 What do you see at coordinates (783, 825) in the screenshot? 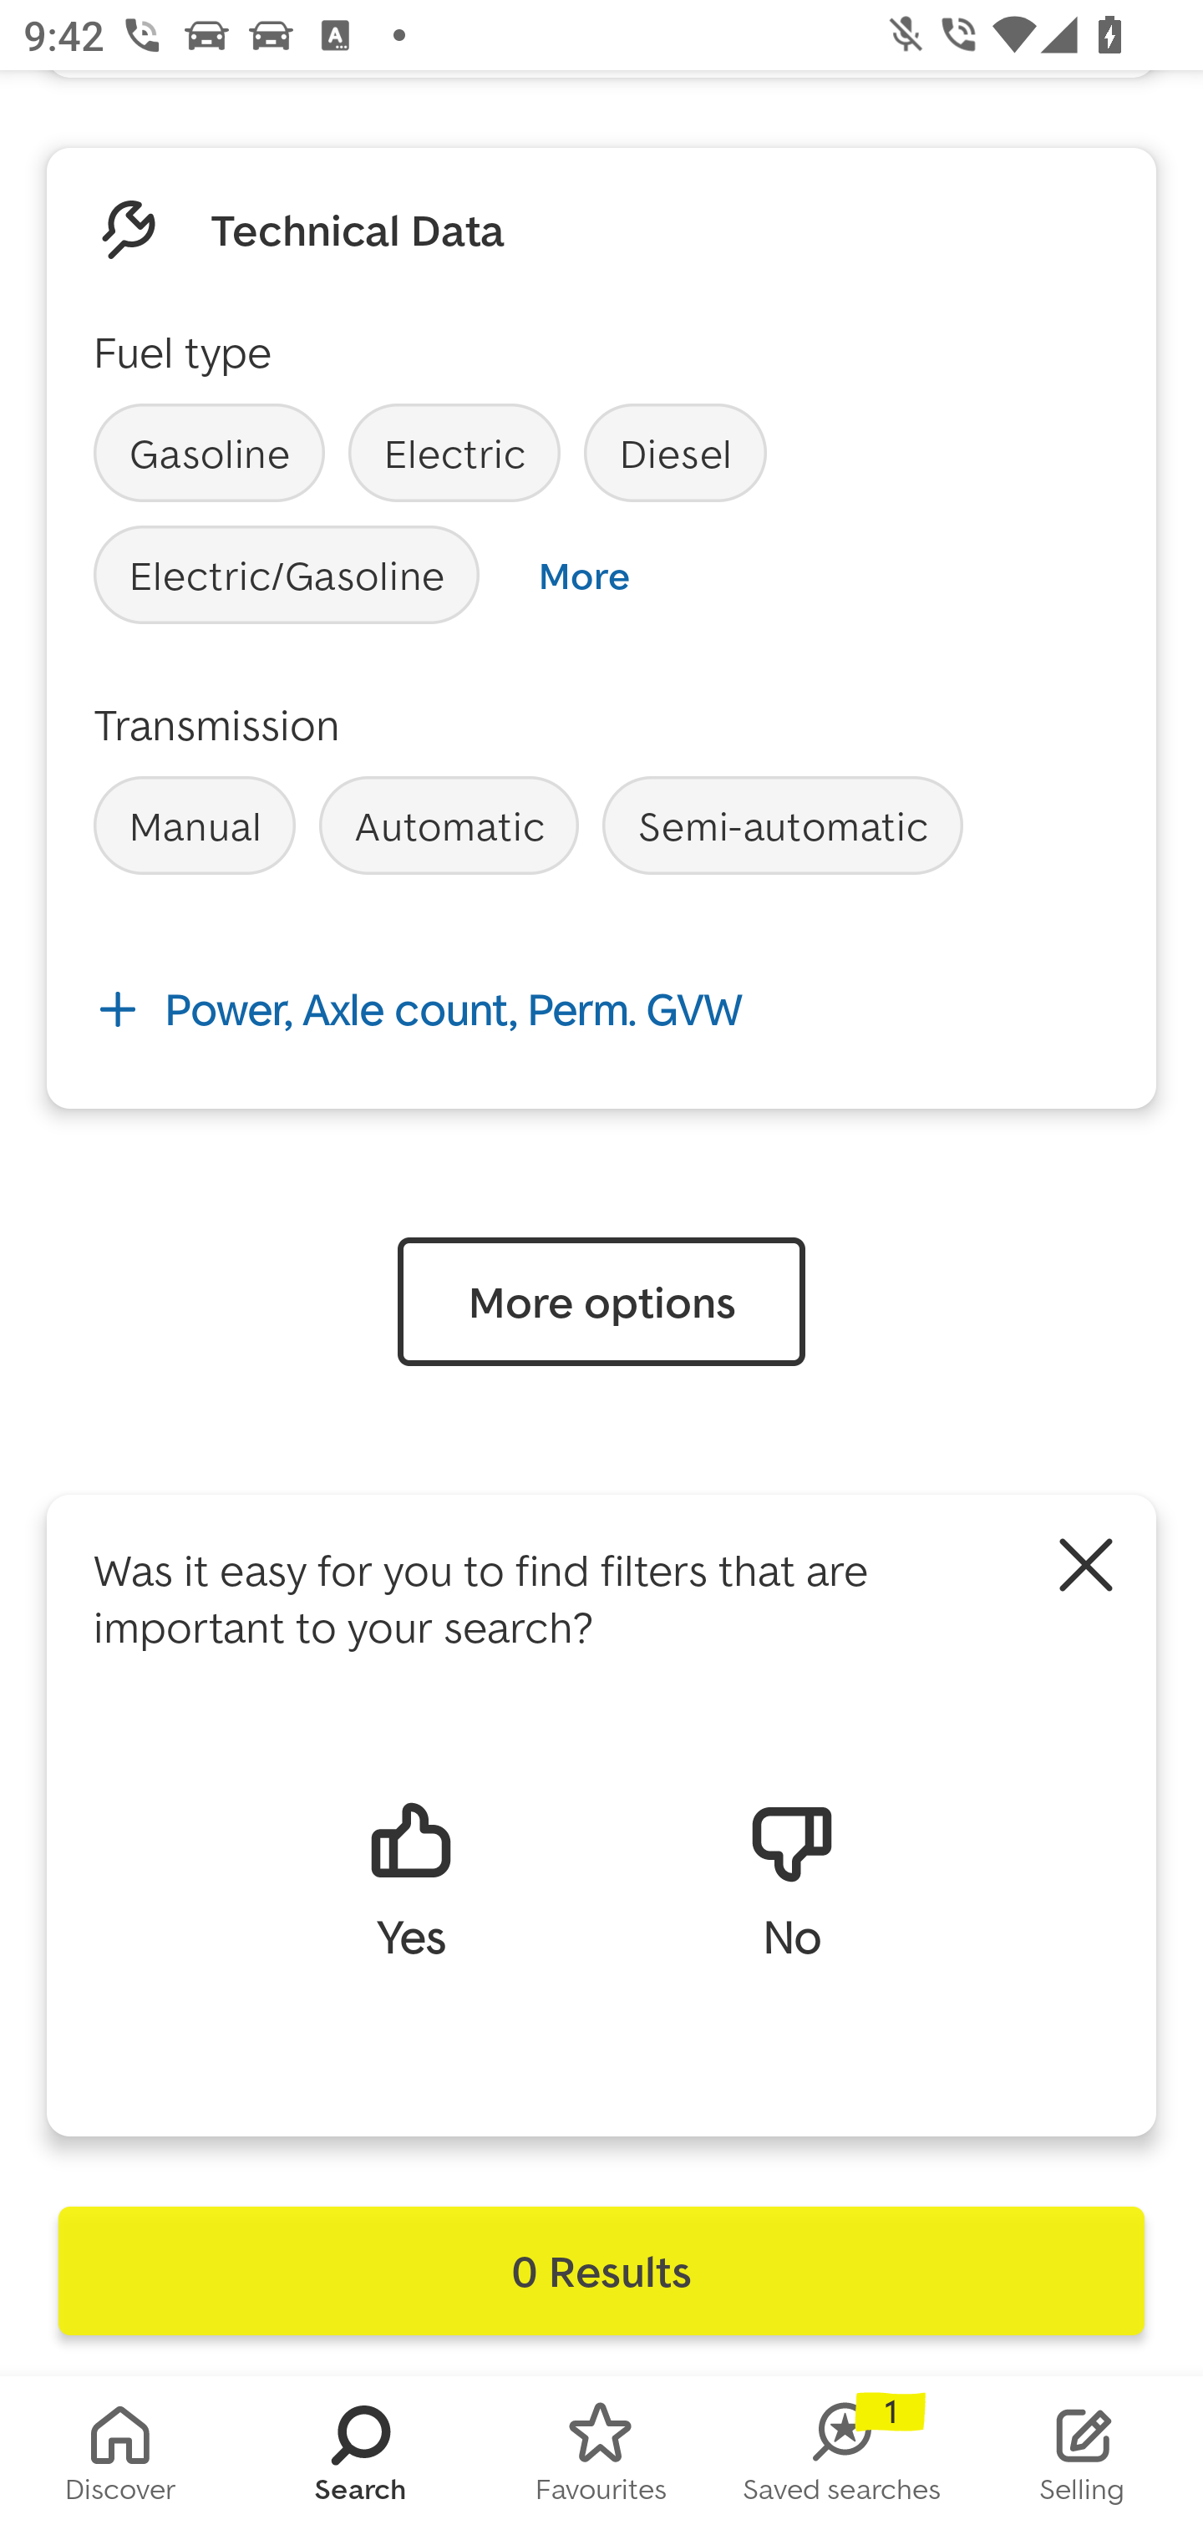
I see `Semi-automatic` at bounding box center [783, 825].